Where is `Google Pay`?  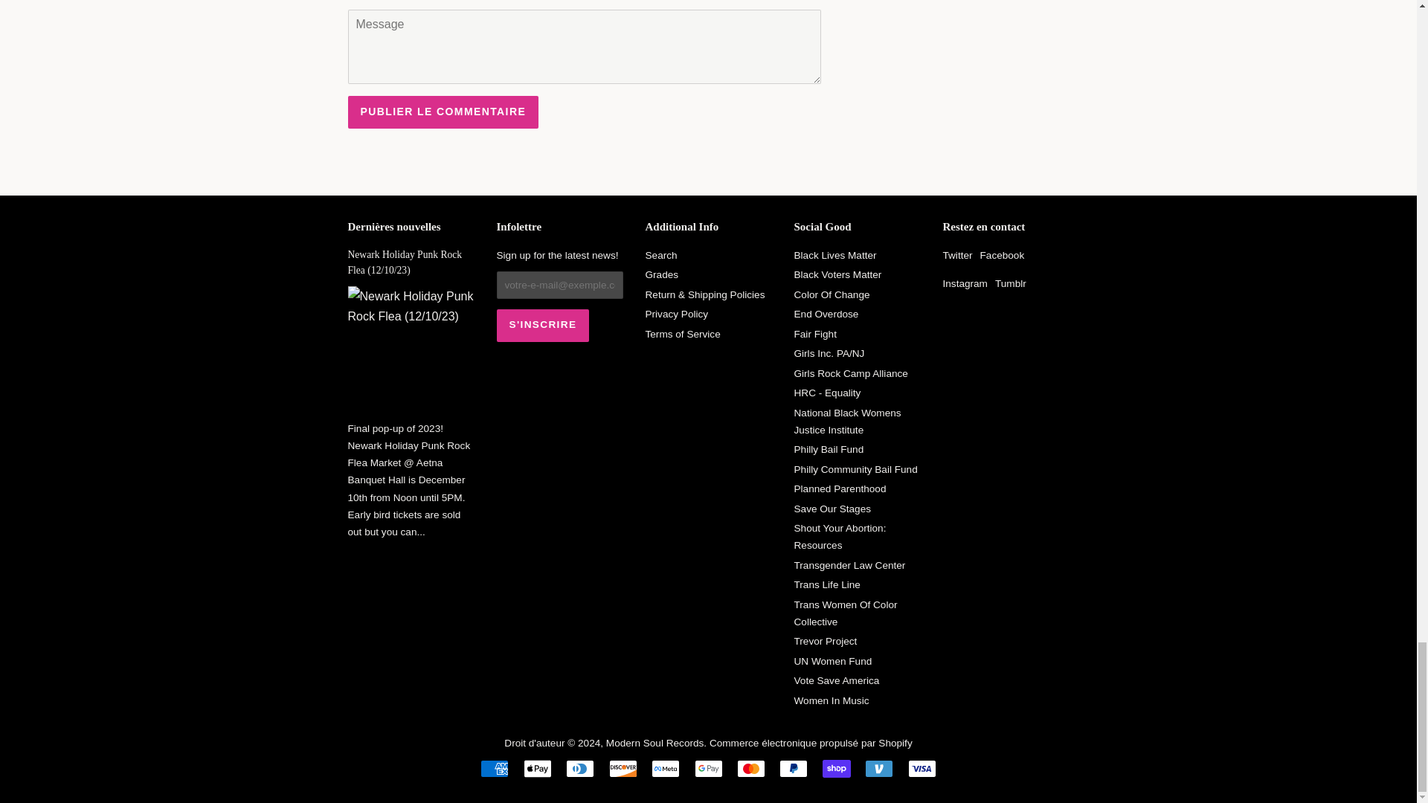
Google Pay is located at coordinates (708, 769).